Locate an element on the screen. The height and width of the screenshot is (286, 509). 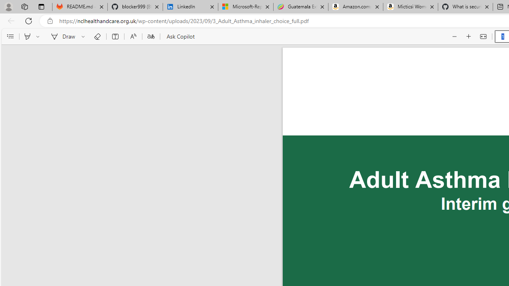
Fit to width (Ctrl+\) is located at coordinates (483, 37).